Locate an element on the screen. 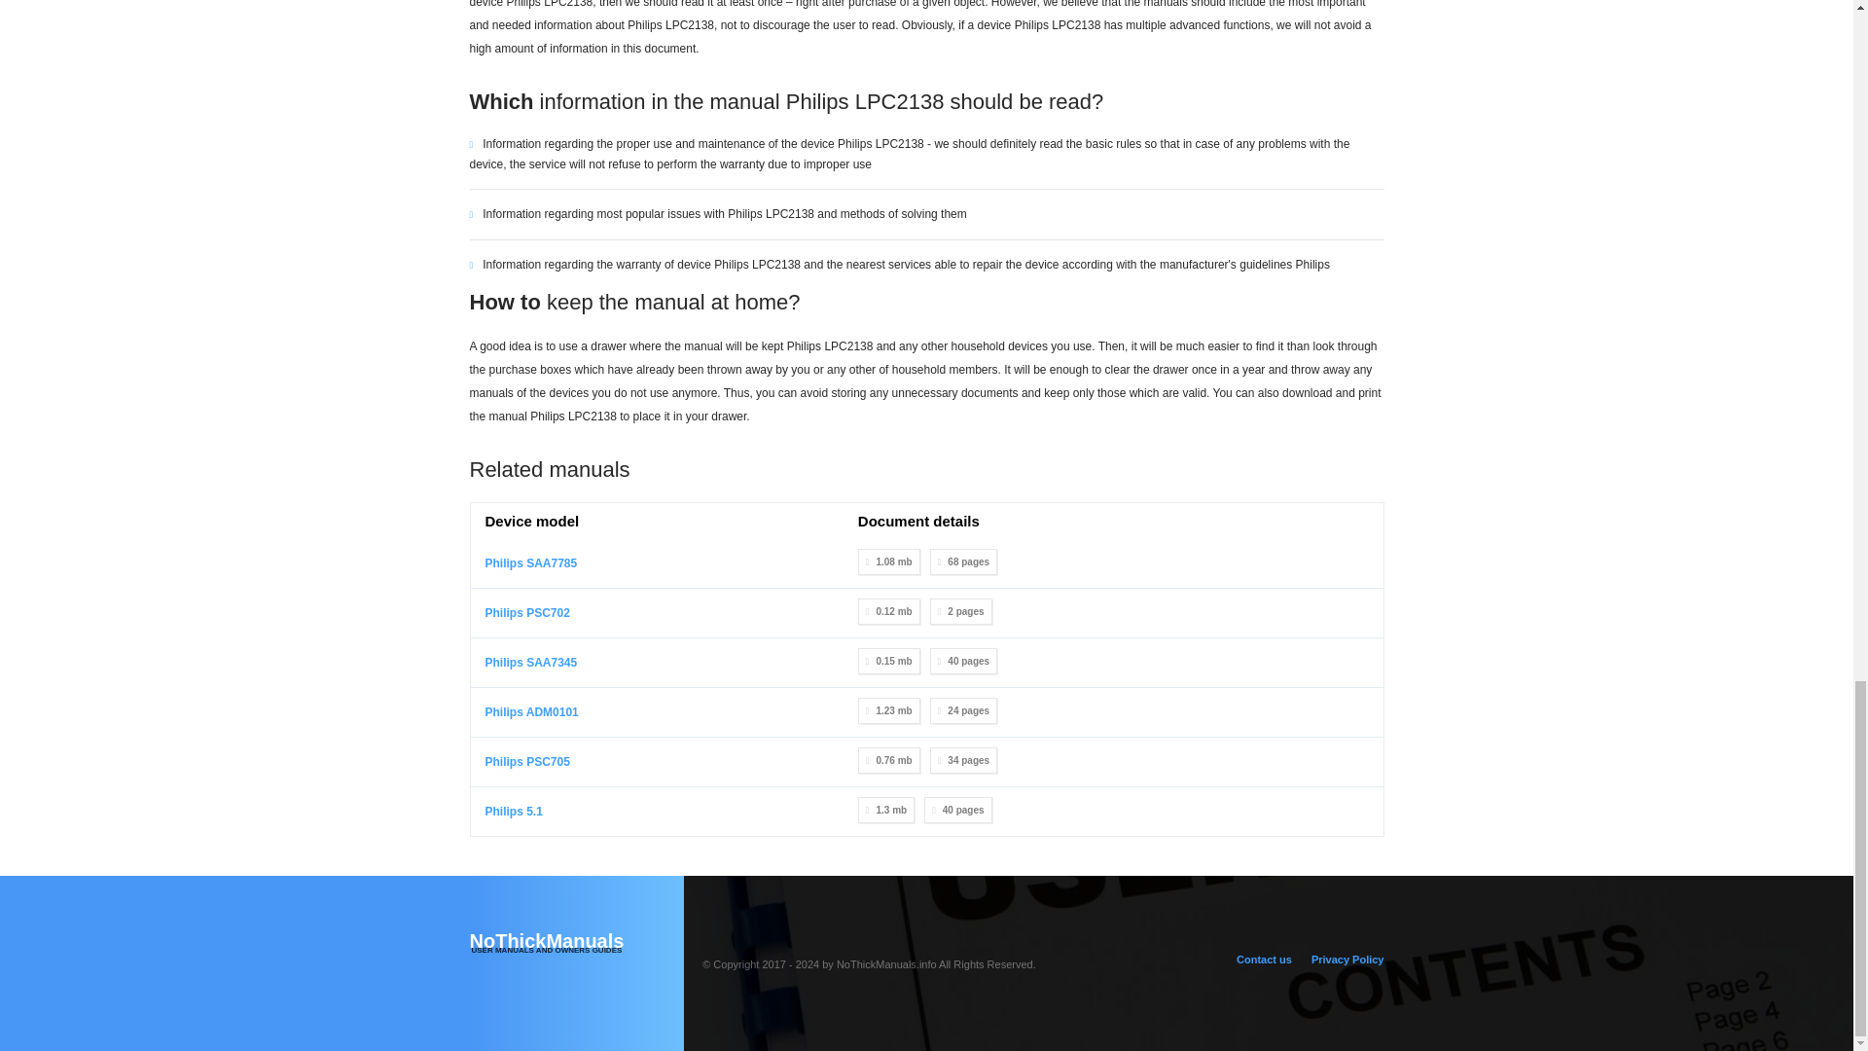  Philips SAA7345 is located at coordinates (526, 761).